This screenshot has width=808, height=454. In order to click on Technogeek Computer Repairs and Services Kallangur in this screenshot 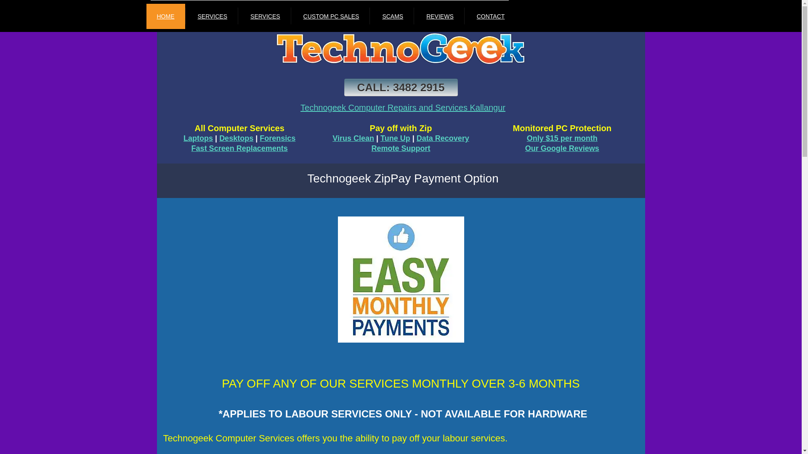, I will do `click(403, 108)`.